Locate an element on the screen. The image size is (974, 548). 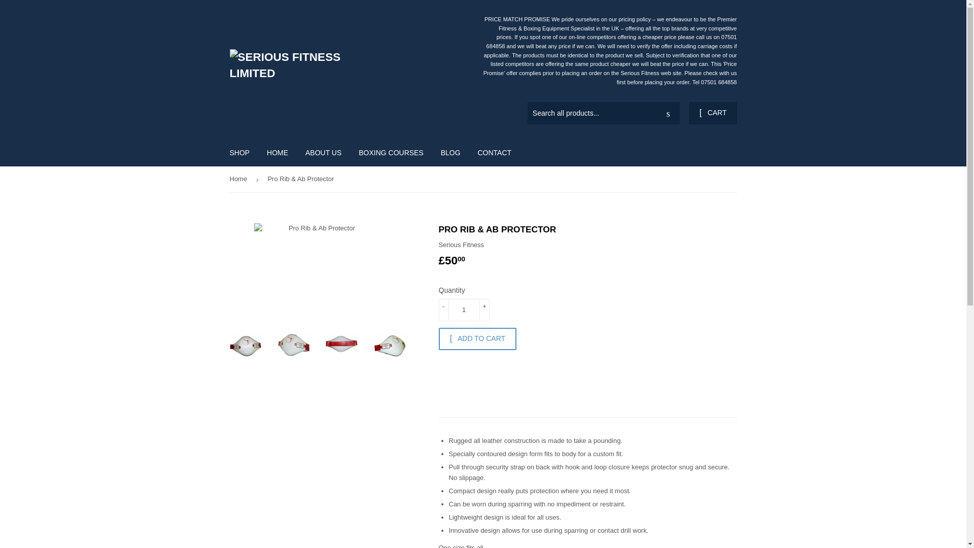
SHOP is located at coordinates (239, 153).